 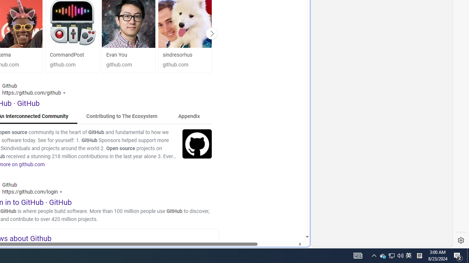 I want to click on github.com, so click(x=185, y=65).